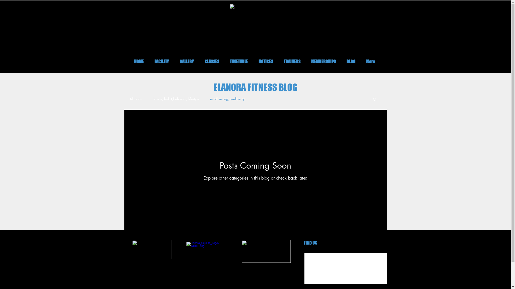 This screenshot has height=289, width=515. Describe the element at coordinates (135, 99) in the screenshot. I see `All Posts` at that location.